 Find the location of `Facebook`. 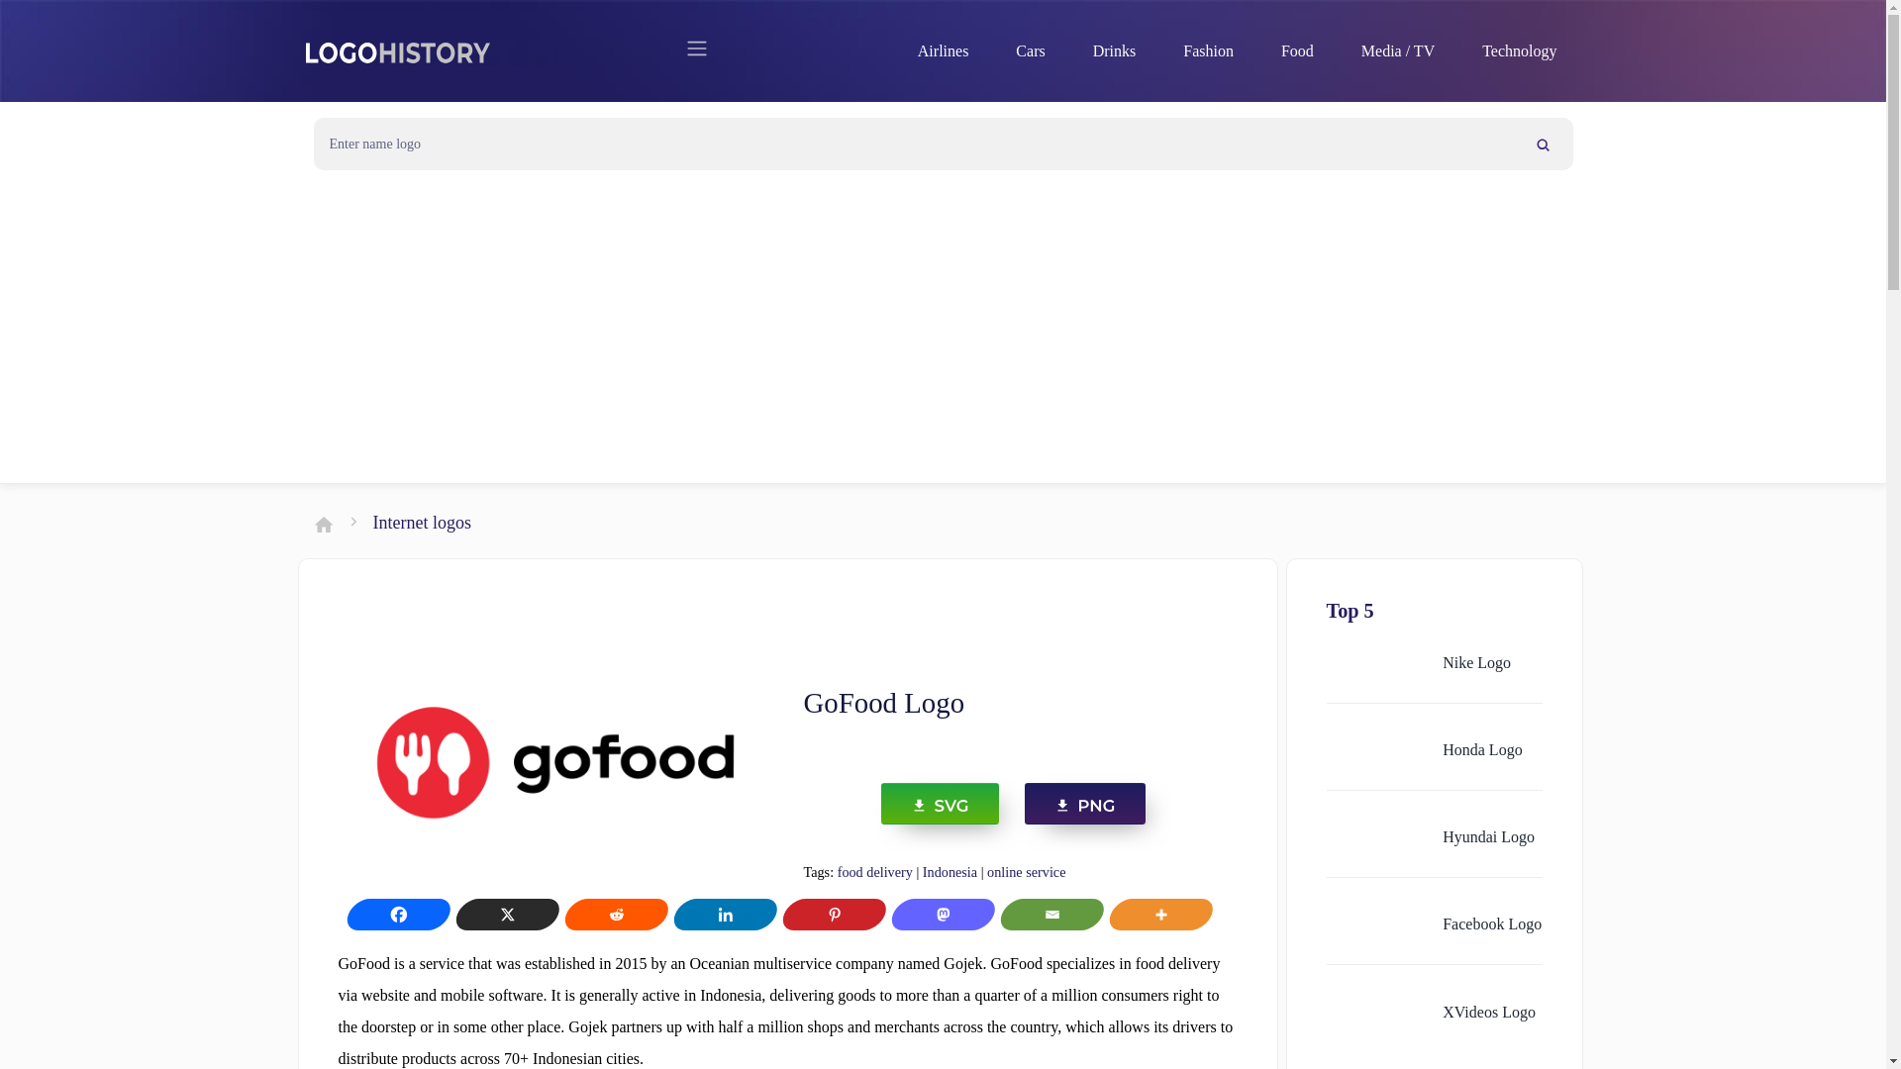

Facebook is located at coordinates (392, 915).